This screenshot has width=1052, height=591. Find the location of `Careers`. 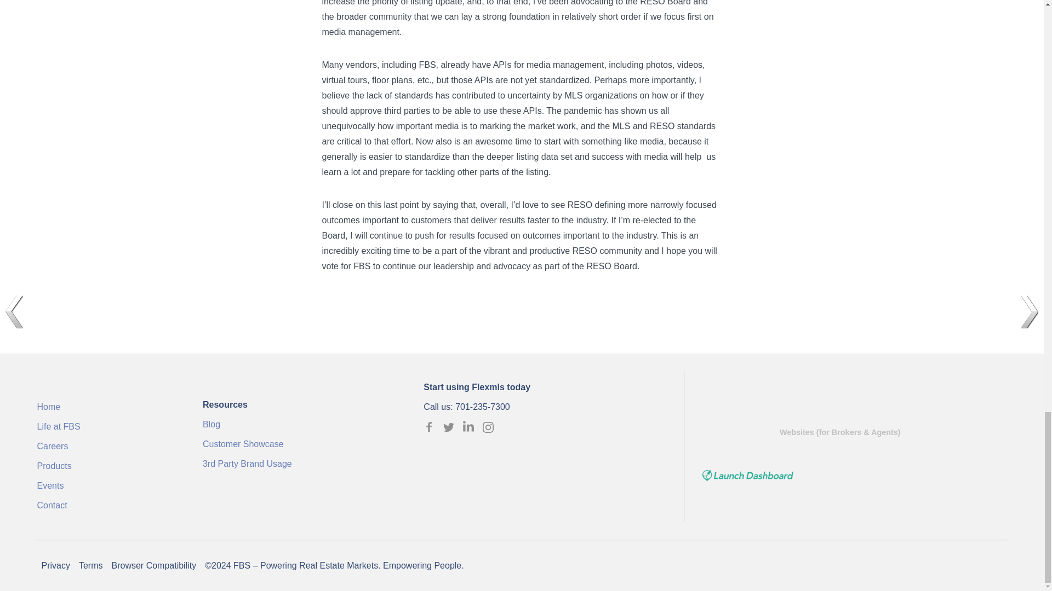

Careers is located at coordinates (110, 444).